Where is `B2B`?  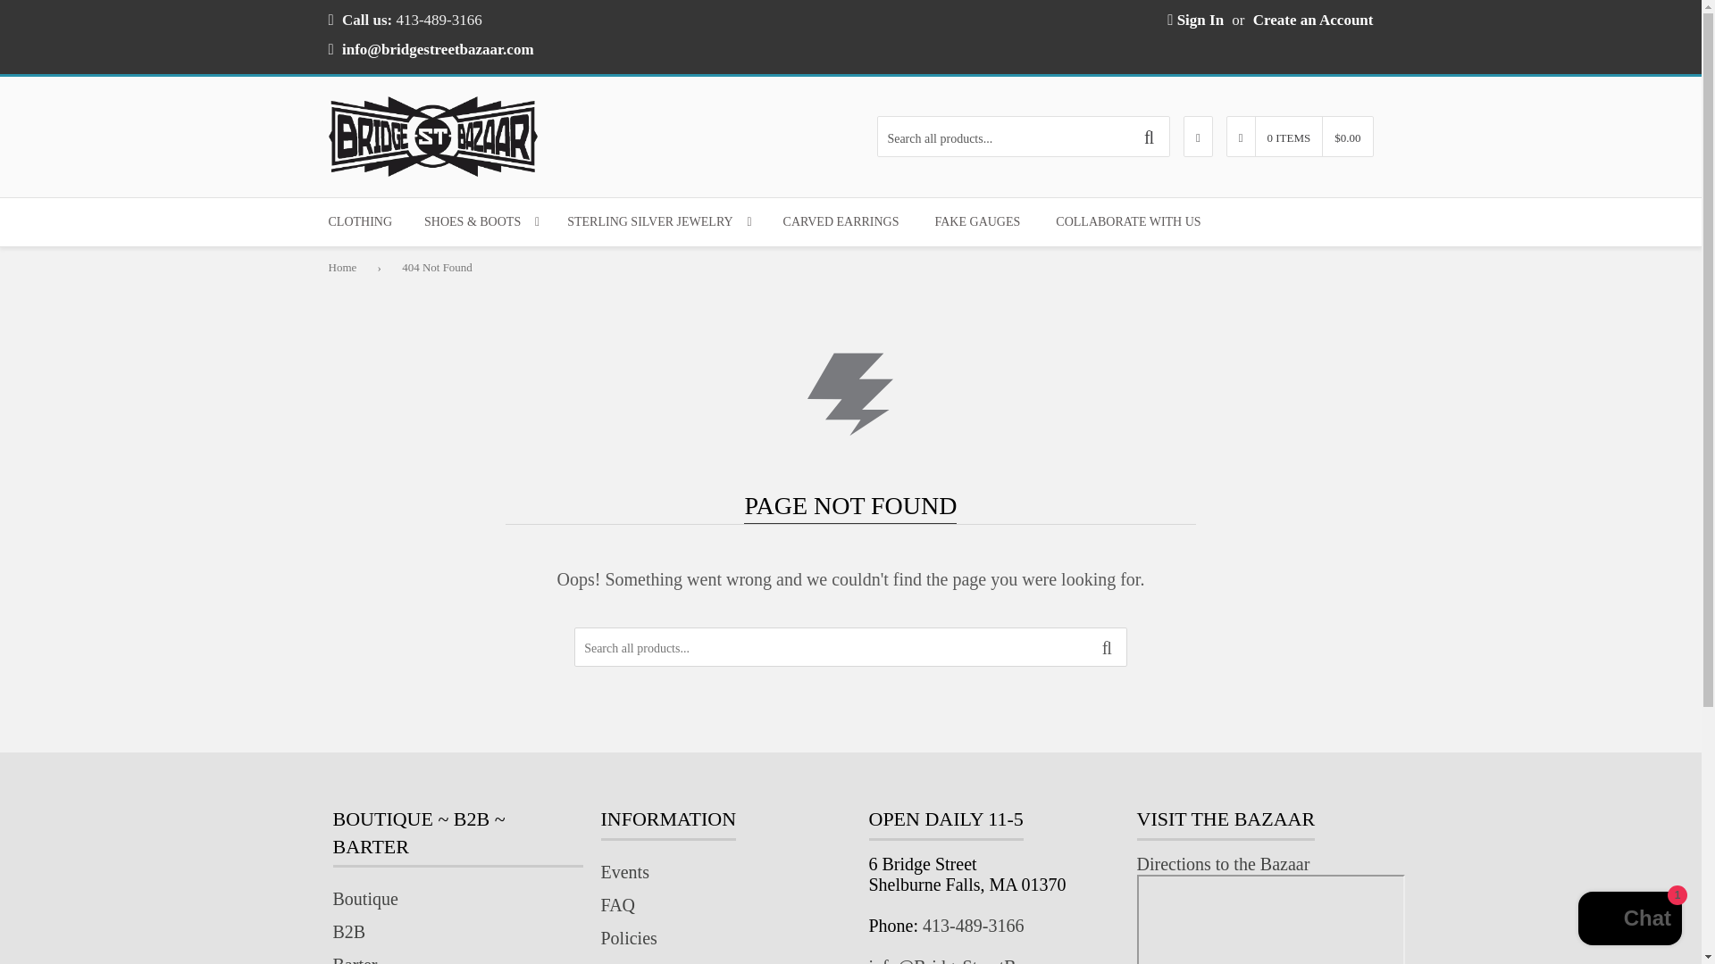
B2B is located at coordinates (348, 932).